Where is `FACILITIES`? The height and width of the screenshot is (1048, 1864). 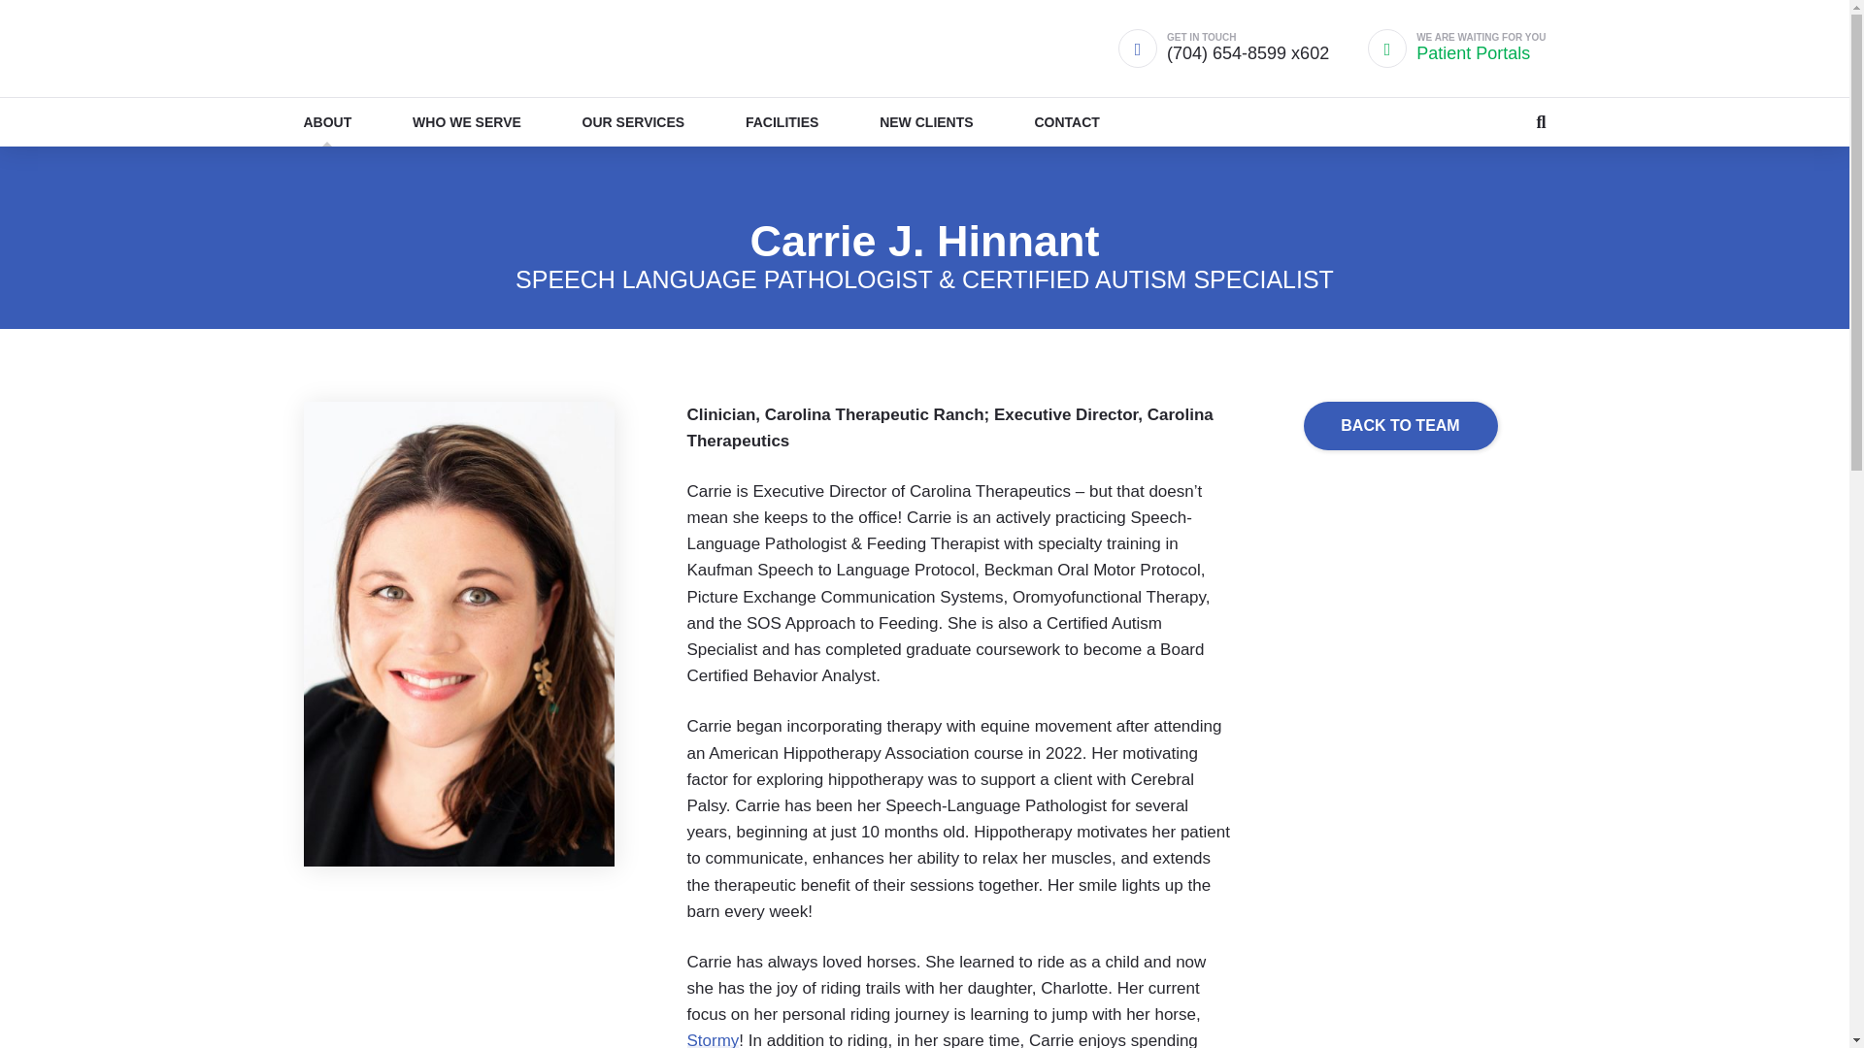 FACILITIES is located at coordinates (1400, 425).